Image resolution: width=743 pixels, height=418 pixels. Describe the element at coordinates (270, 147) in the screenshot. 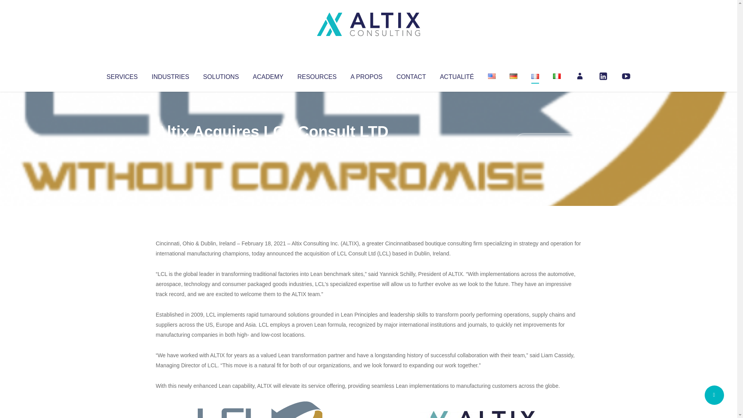

I see `Uncategorized` at that location.